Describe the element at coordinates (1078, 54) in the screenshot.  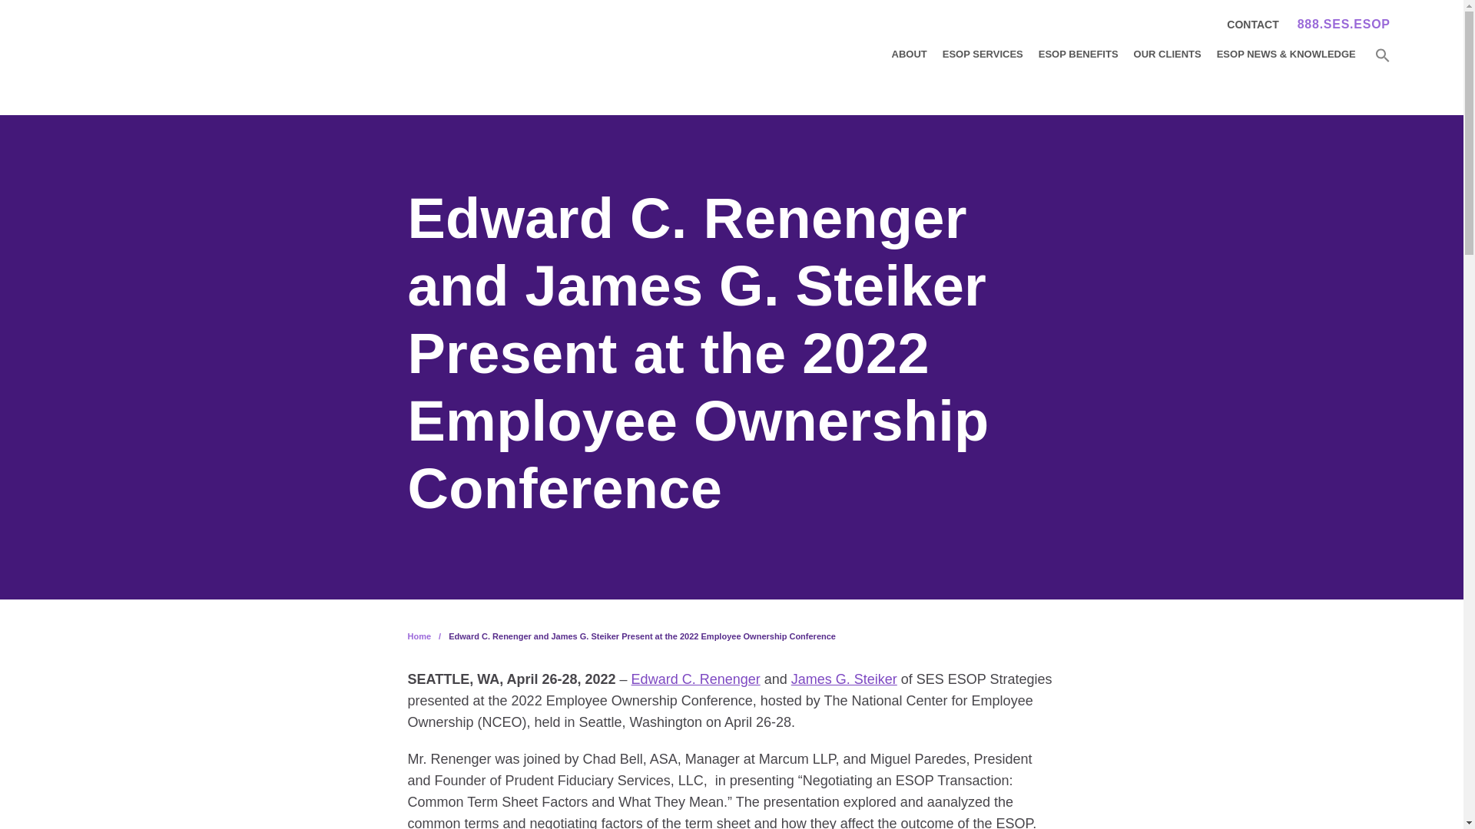
I see `ESOP BENEFITS` at that location.